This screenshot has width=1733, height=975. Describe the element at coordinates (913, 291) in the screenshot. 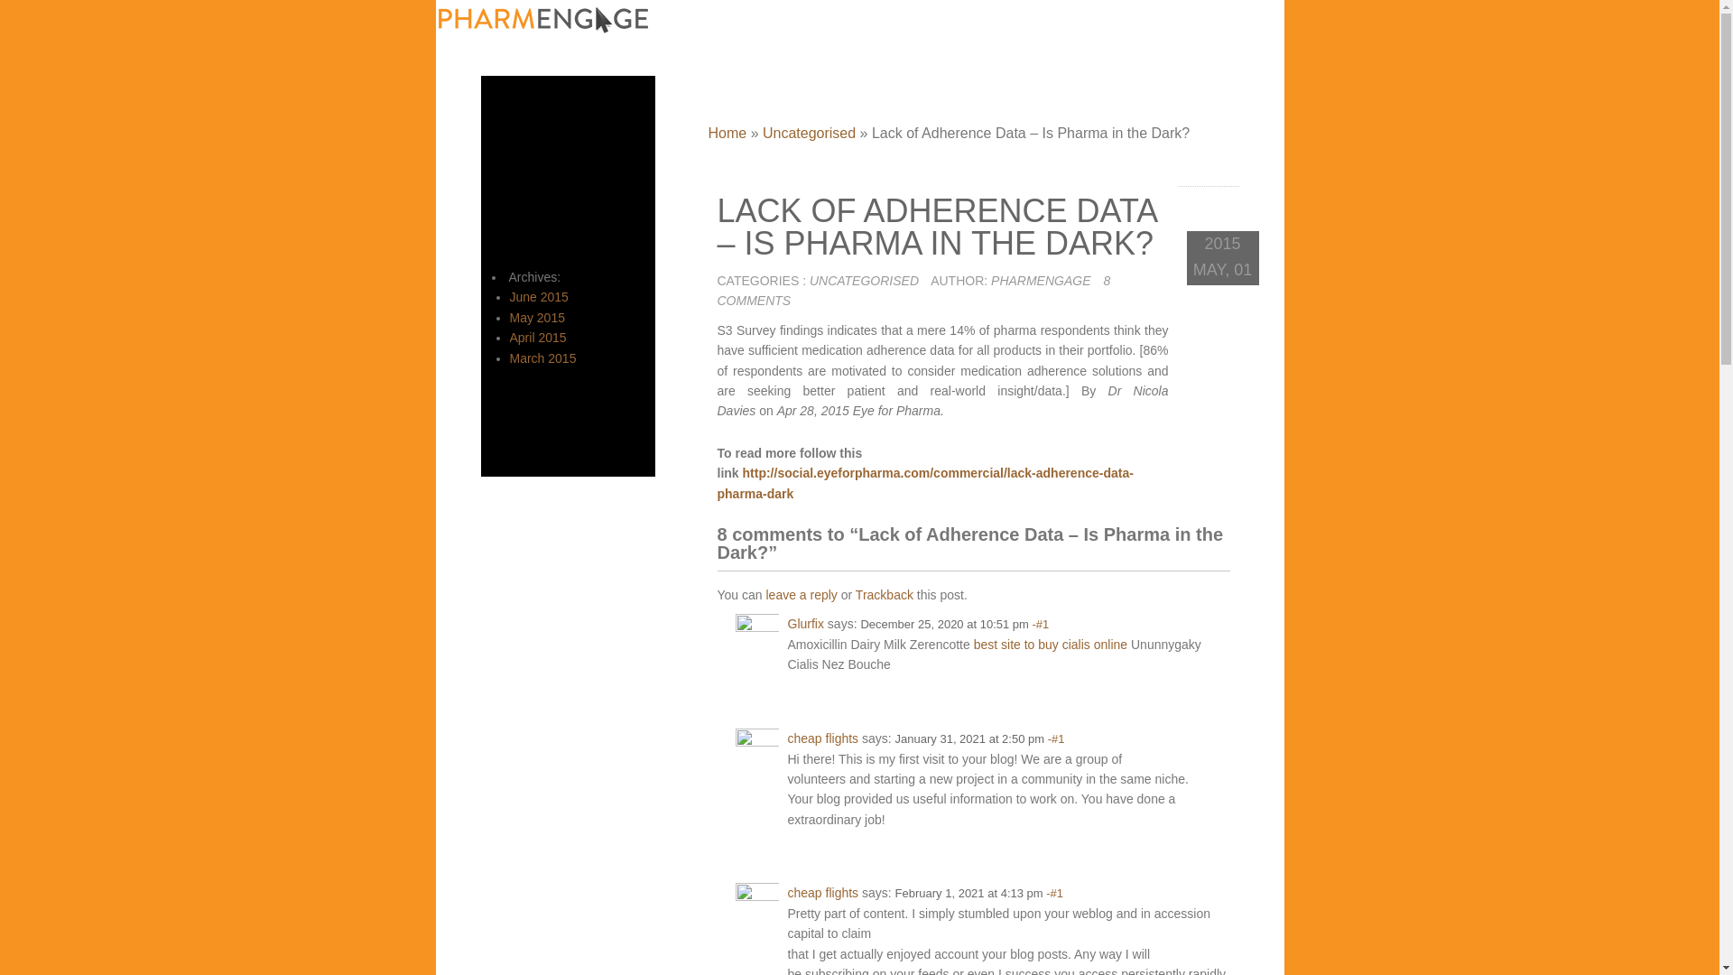

I see `8 COMMENTS` at that location.